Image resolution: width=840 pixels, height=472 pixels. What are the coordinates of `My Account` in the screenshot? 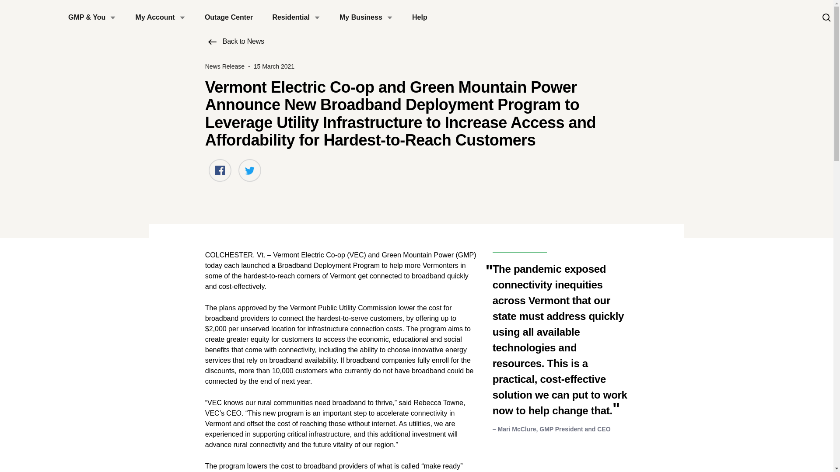 It's located at (160, 17).